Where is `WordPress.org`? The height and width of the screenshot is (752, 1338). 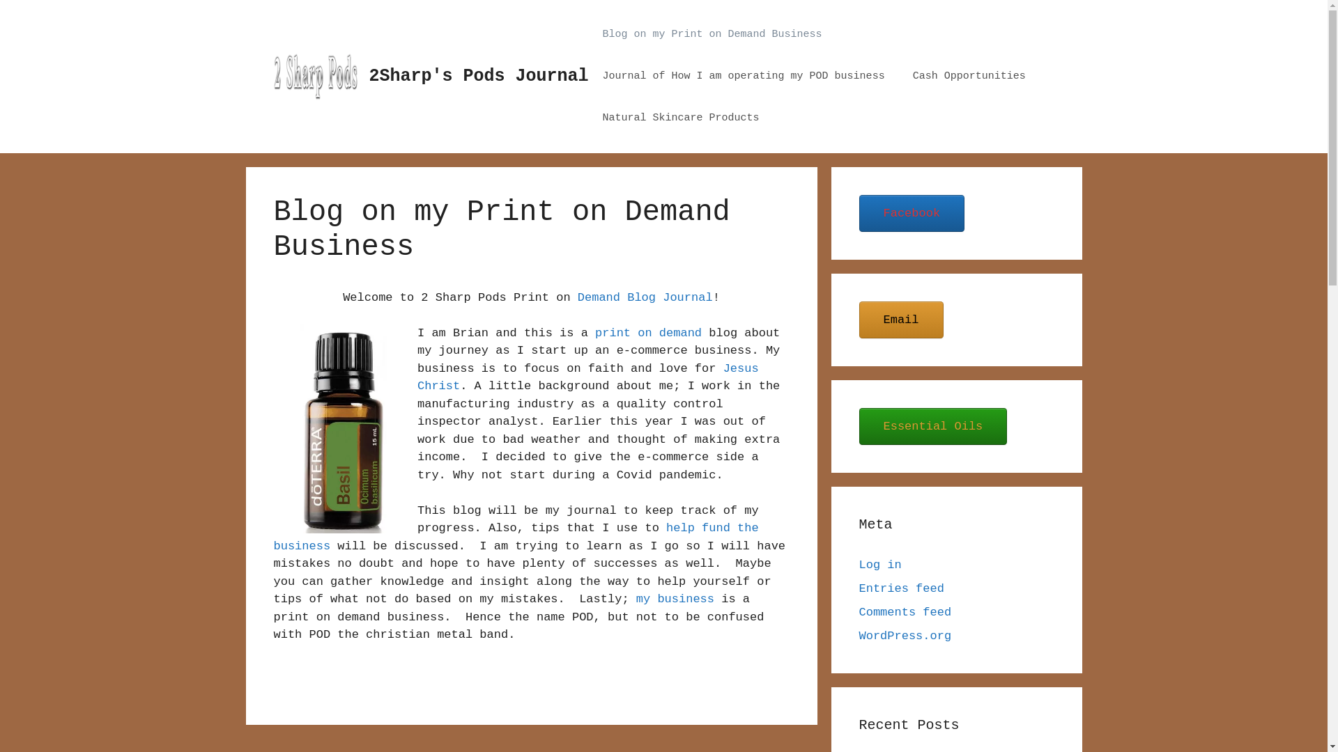
WordPress.org is located at coordinates (905, 636).